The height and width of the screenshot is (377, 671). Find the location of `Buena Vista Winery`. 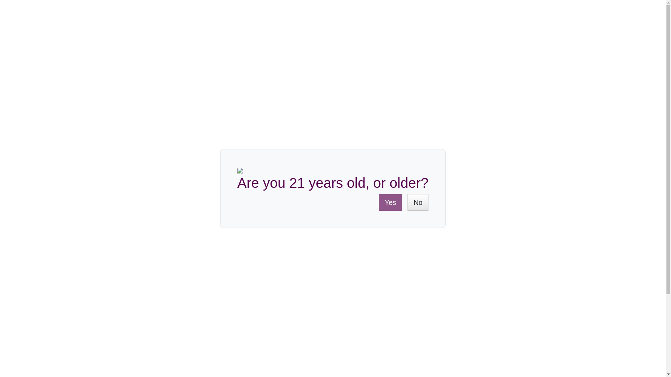

Buena Vista Winery is located at coordinates (179, 270).